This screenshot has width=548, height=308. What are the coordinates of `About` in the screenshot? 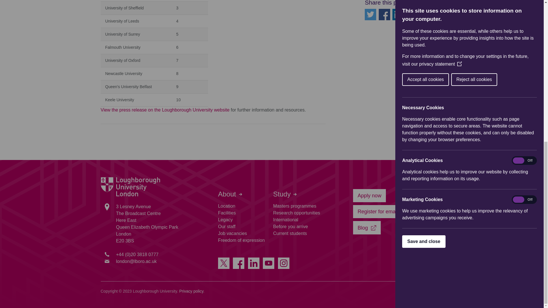 It's located at (230, 194).